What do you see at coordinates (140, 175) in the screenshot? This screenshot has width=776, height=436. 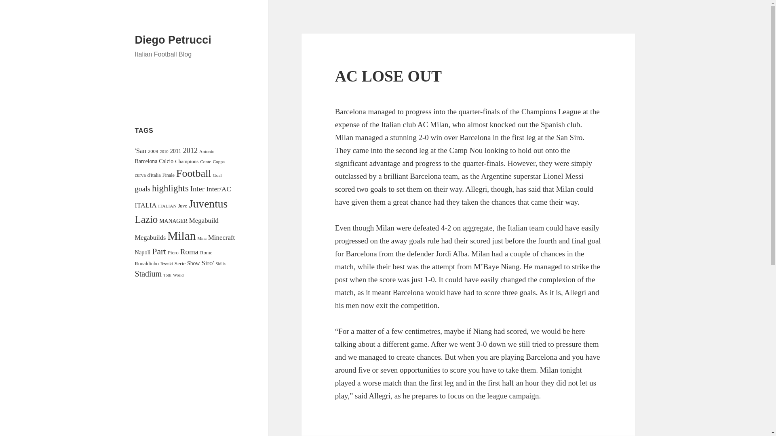 I see `curva` at bounding box center [140, 175].